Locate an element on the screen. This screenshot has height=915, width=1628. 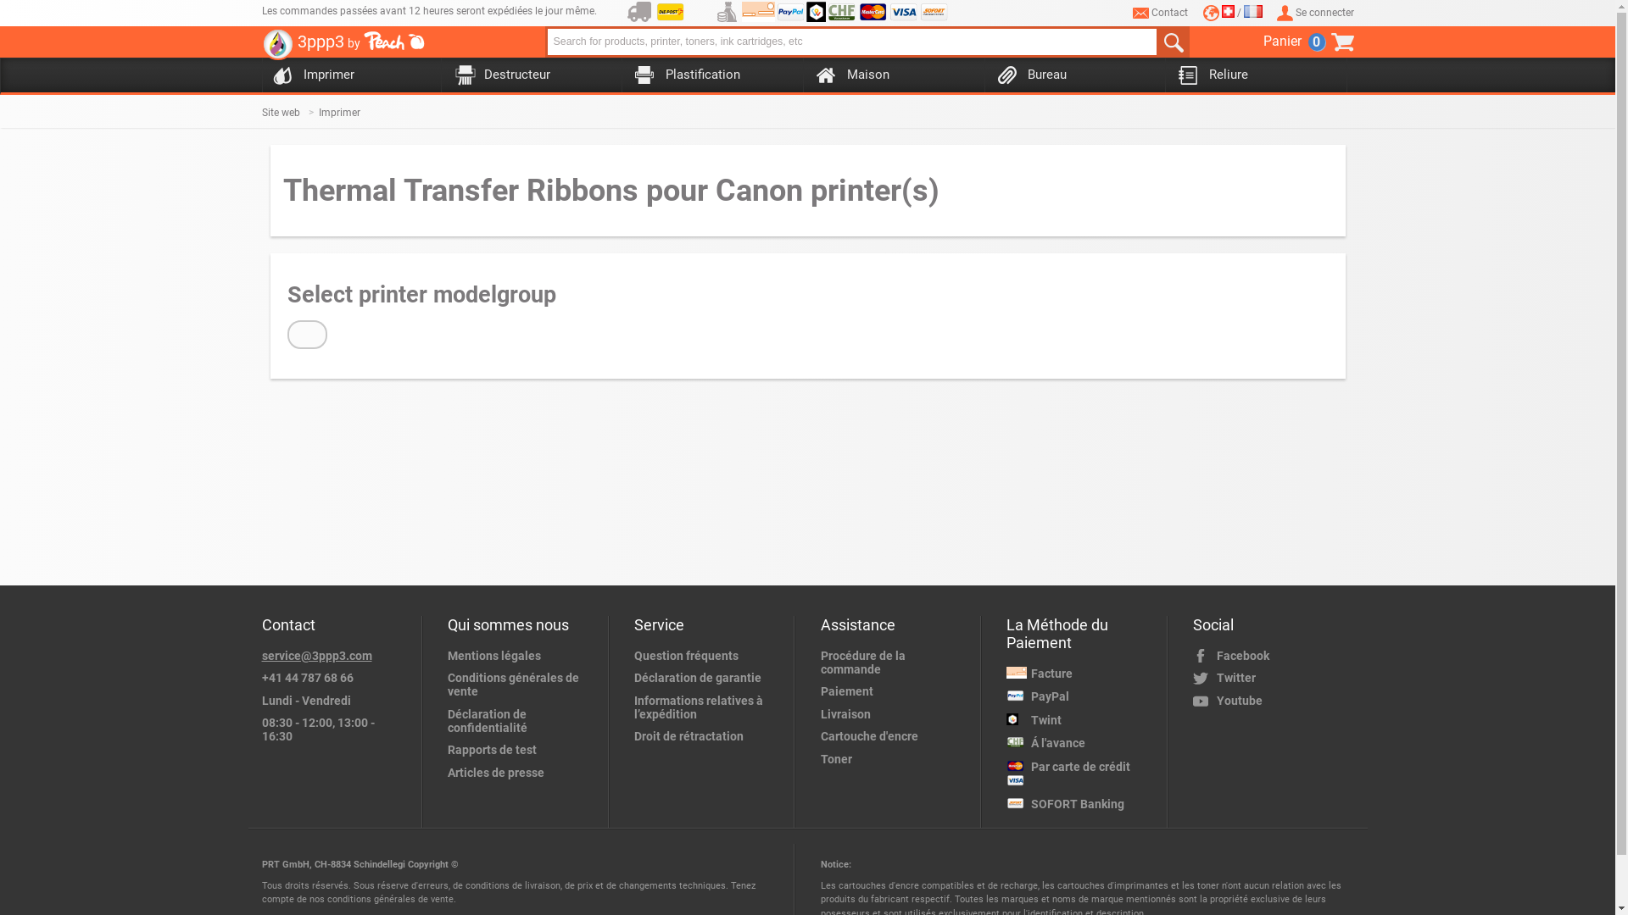
Twint is located at coordinates (1079, 720).